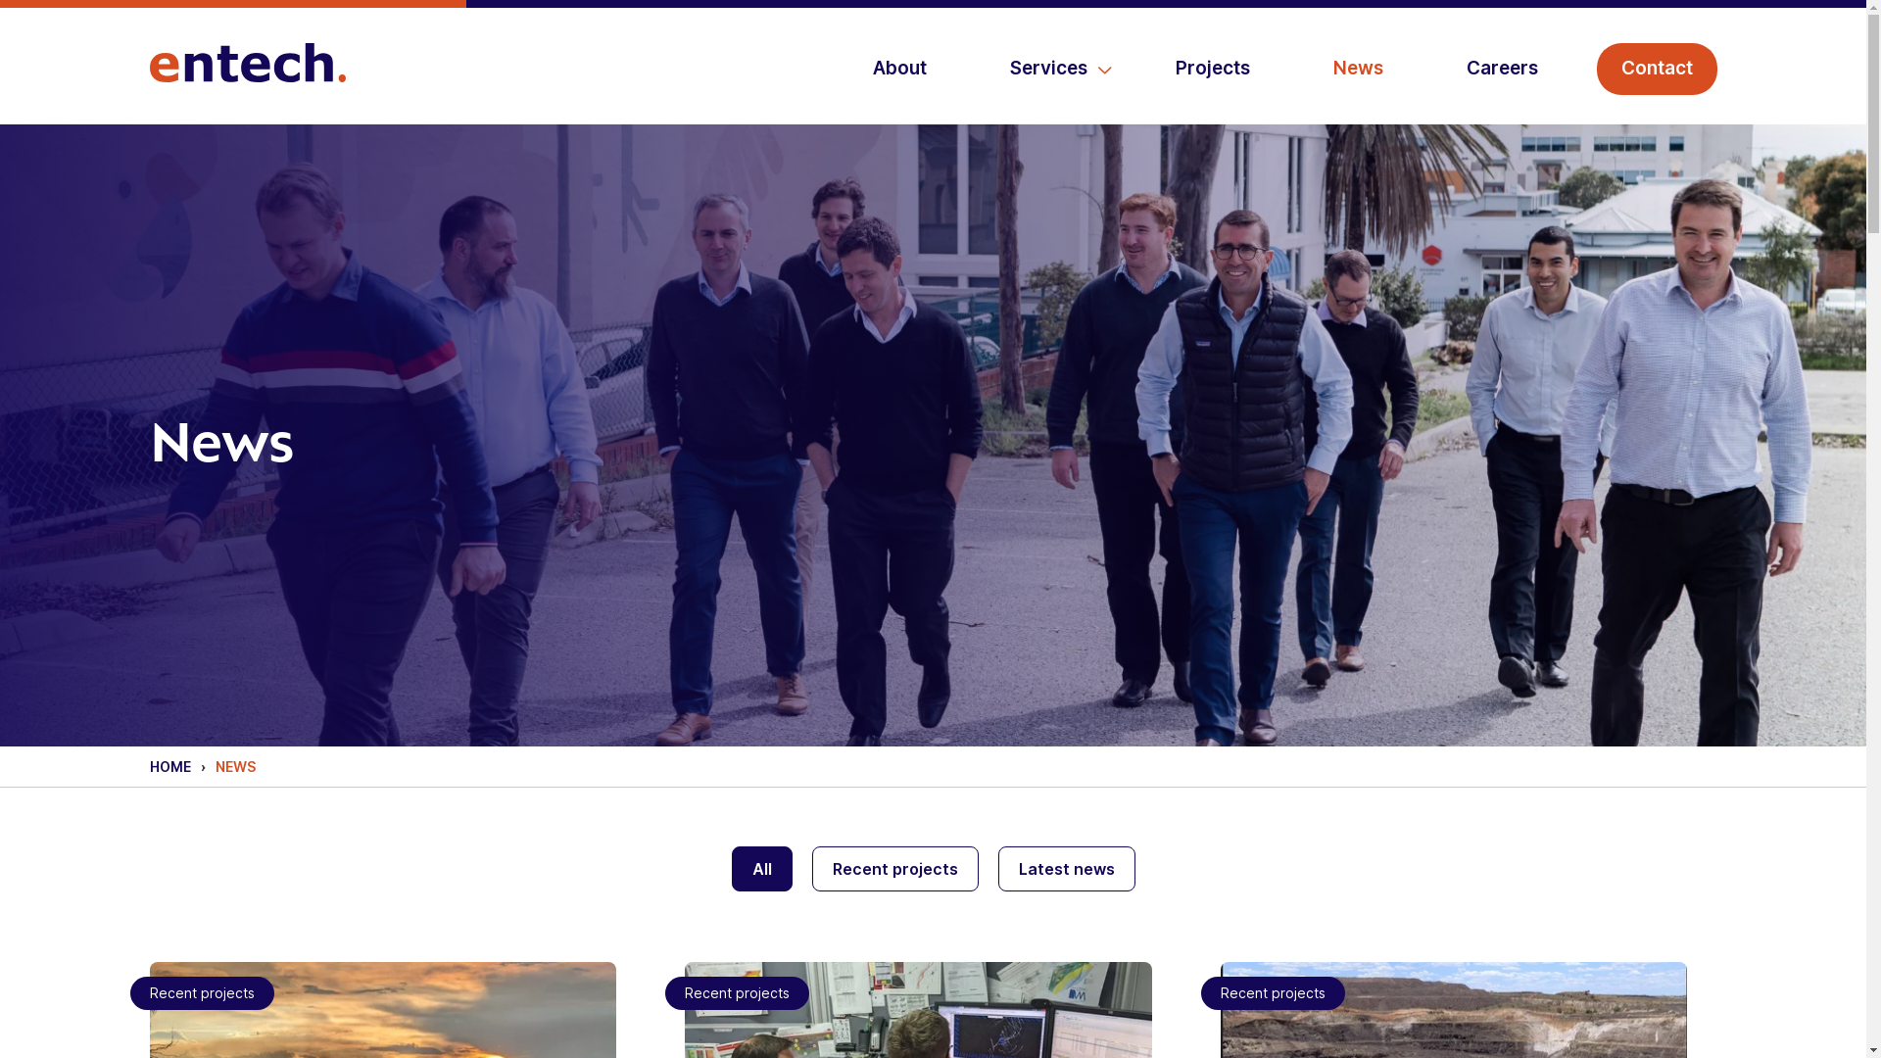  I want to click on HOME, so click(169, 766).